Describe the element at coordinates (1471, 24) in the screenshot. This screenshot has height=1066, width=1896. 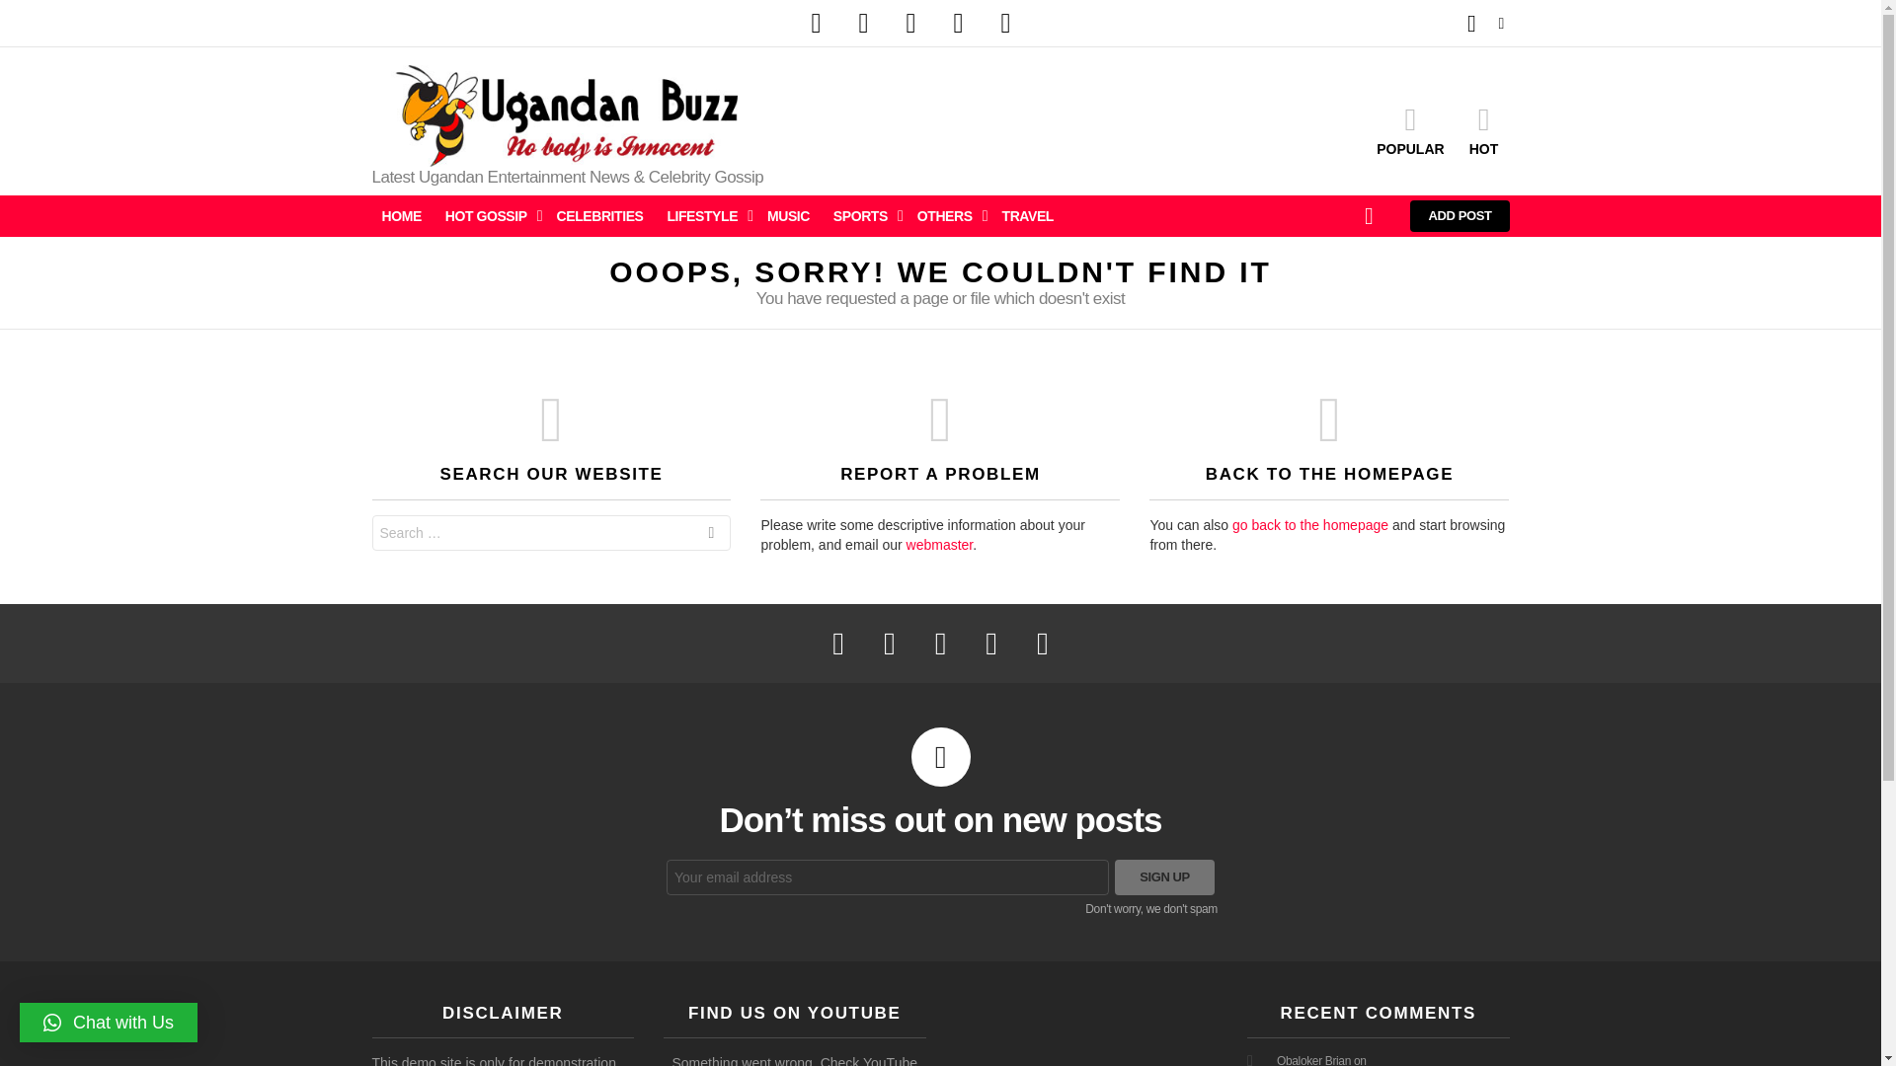
I see `LOGIN` at that location.